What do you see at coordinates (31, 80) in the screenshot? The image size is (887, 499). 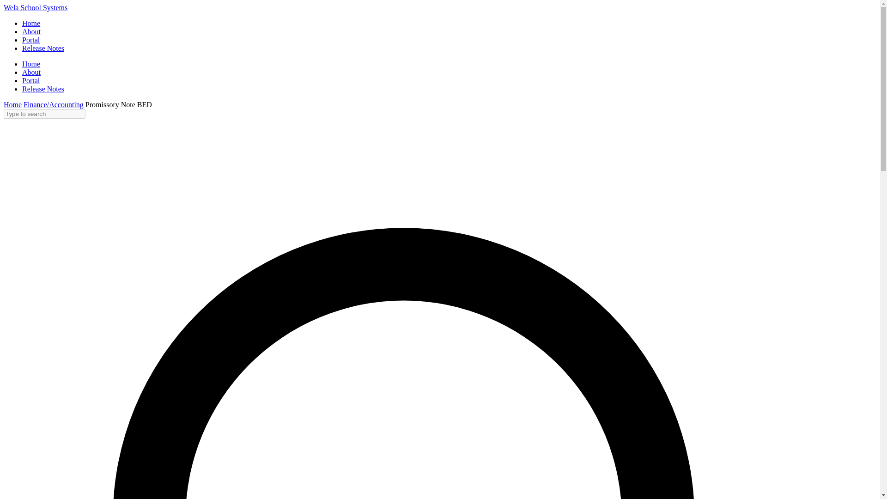 I see `Portal` at bounding box center [31, 80].